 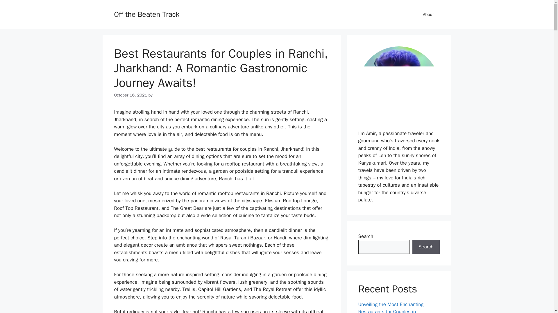 What do you see at coordinates (146, 14) in the screenshot?
I see `Off the Beaten Track` at bounding box center [146, 14].